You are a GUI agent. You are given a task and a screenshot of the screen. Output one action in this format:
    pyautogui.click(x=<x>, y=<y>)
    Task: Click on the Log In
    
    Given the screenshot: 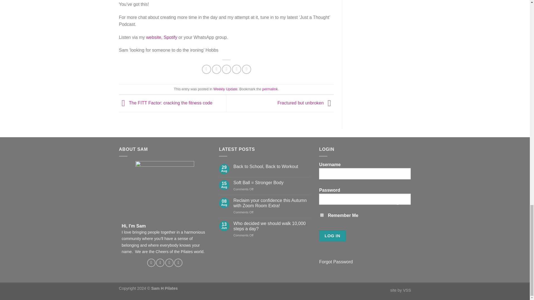 What is the action you would take?
    pyautogui.click(x=332, y=236)
    